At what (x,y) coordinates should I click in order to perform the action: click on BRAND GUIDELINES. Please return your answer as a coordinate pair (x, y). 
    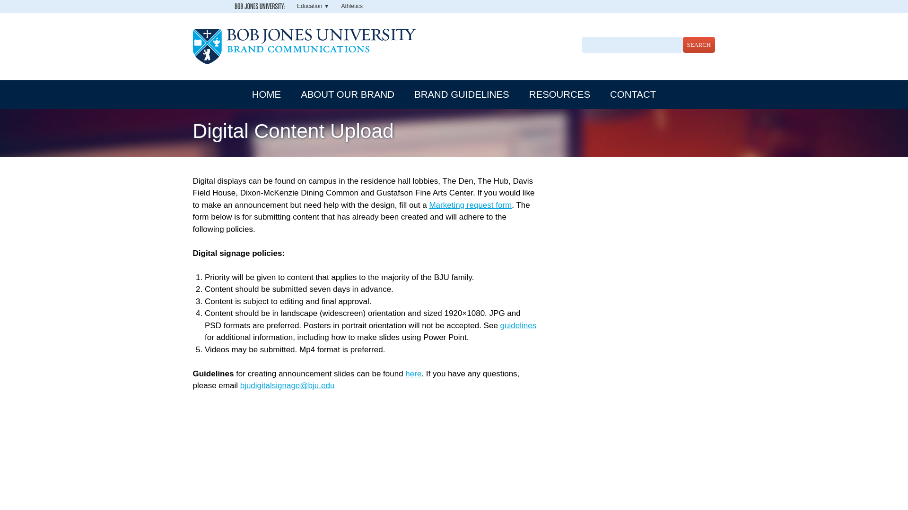
    Looking at the image, I should click on (462, 94).